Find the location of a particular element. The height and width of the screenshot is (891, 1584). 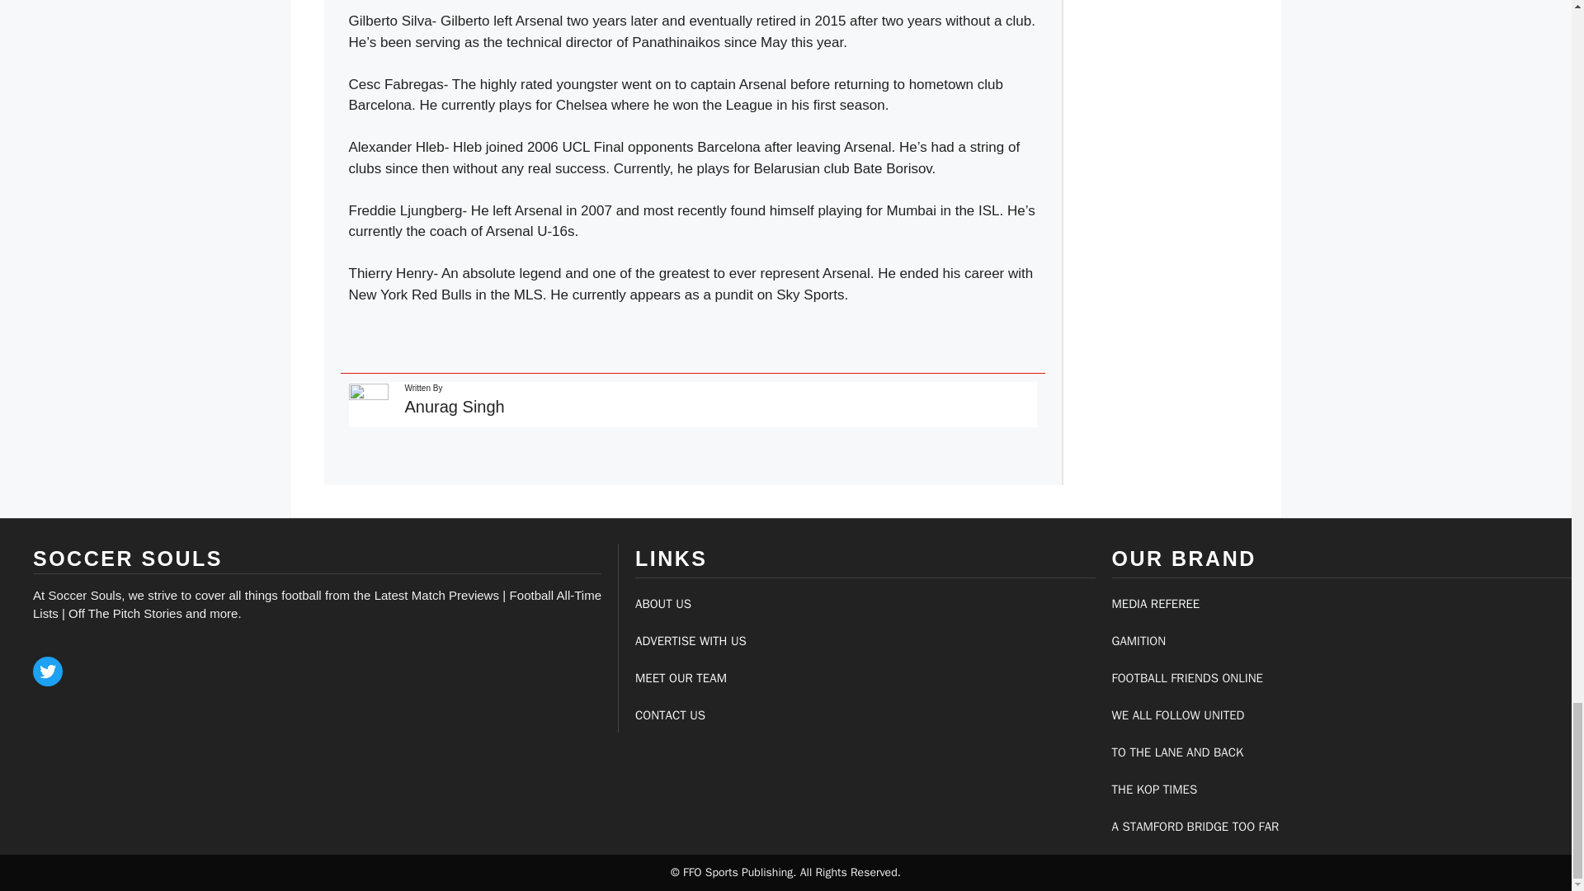

A STAMFORD BRIDGE TOO FAR is located at coordinates (1195, 826).